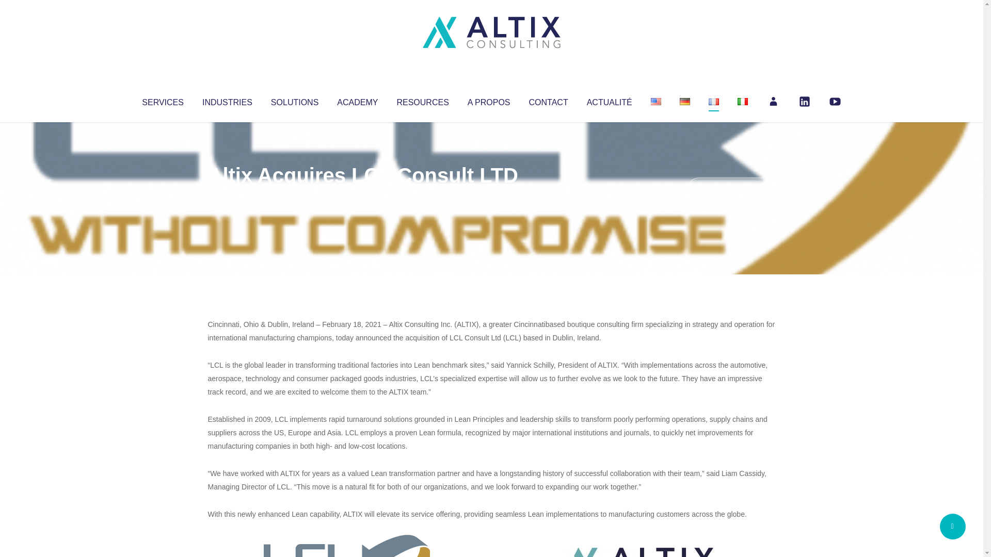 The height and width of the screenshot is (557, 991). I want to click on Articles par Altix, so click(227, 196).